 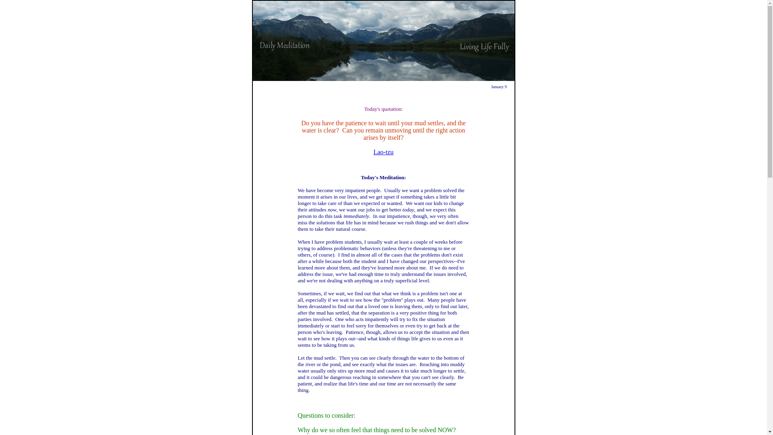 What do you see at coordinates (383, 152) in the screenshot?
I see `Lao-tzu` at bounding box center [383, 152].